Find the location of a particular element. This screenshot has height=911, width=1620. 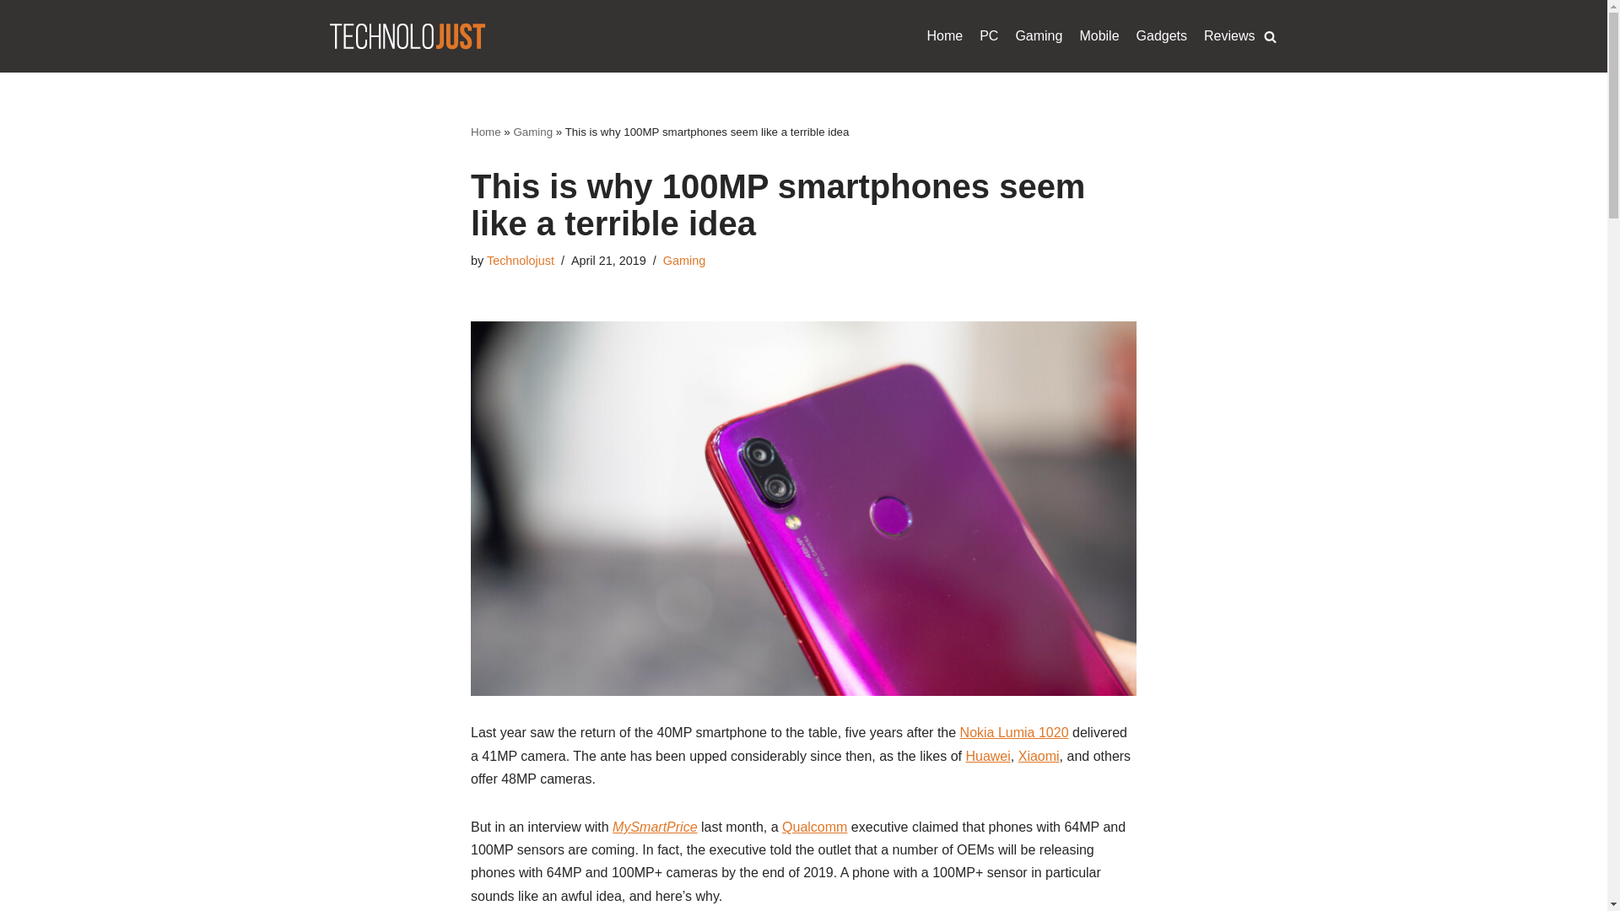

Qualcomm is located at coordinates (815, 827).